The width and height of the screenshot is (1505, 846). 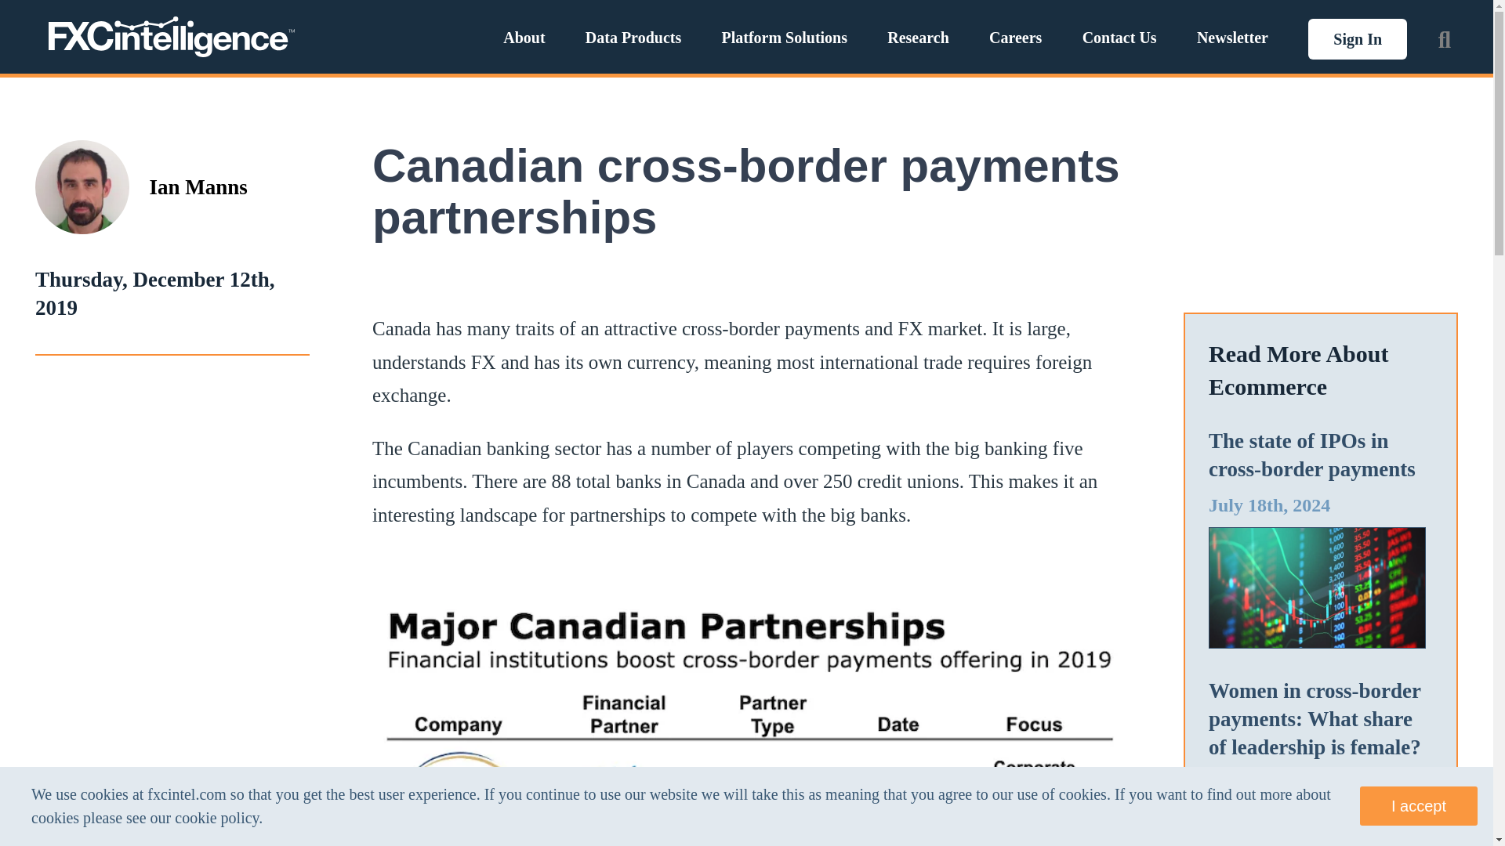 What do you see at coordinates (1232, 38) in the screenshot?
I see `Newsletter` at bounding box center [1232, 38].